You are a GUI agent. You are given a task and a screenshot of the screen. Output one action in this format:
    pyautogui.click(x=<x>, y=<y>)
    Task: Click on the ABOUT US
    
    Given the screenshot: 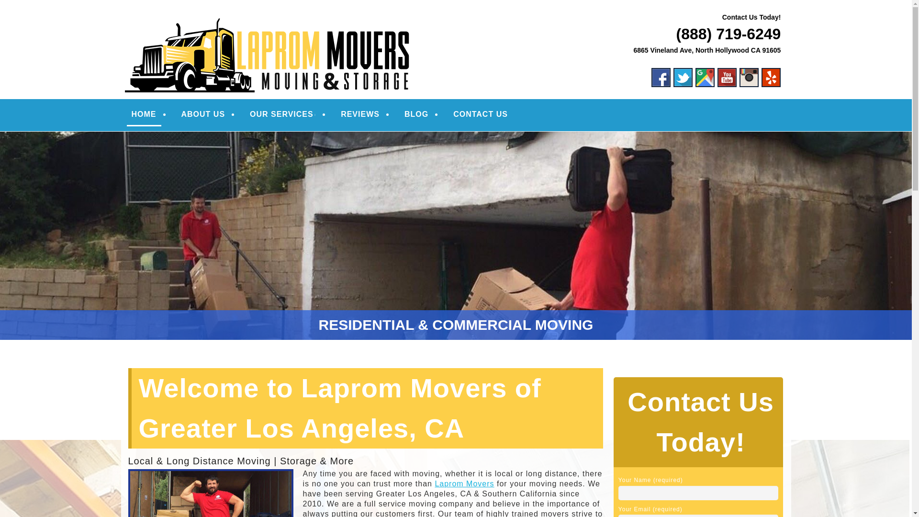 What is the action you would take?
    pyautogui.click(x=203, y=114)
    